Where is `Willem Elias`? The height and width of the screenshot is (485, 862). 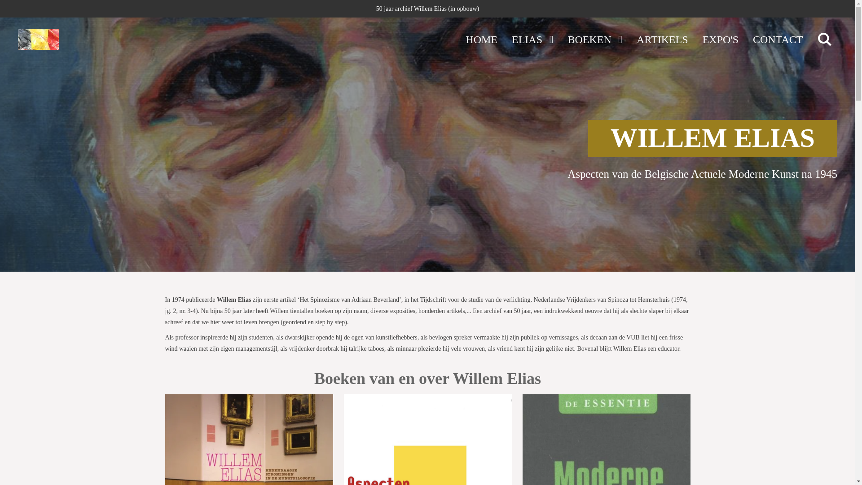 Willem Elias is located at coordinates (39, 40).